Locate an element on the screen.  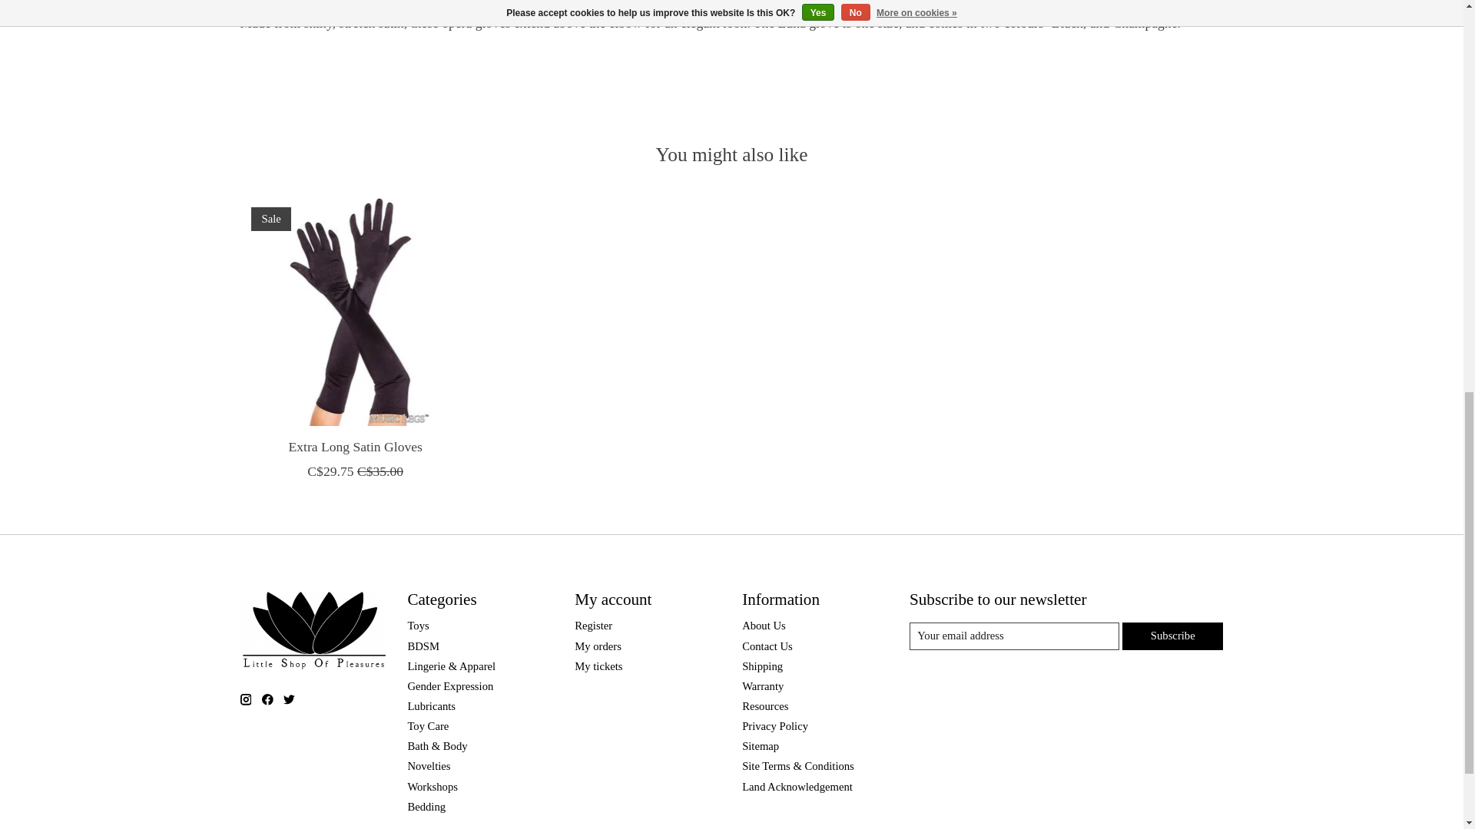
My tickets is located at coordinates (598, 666).